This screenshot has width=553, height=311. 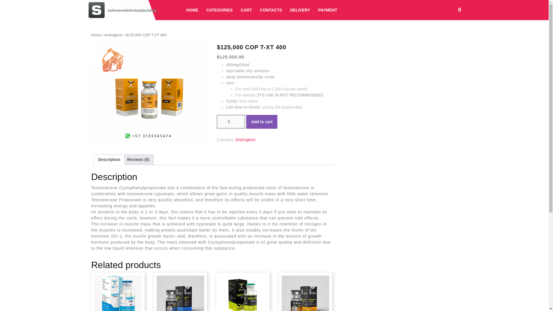 What do you see at coordinates (245, 139) in the screenshot?
I see `Androgenic` at bounding box center [245, 139].